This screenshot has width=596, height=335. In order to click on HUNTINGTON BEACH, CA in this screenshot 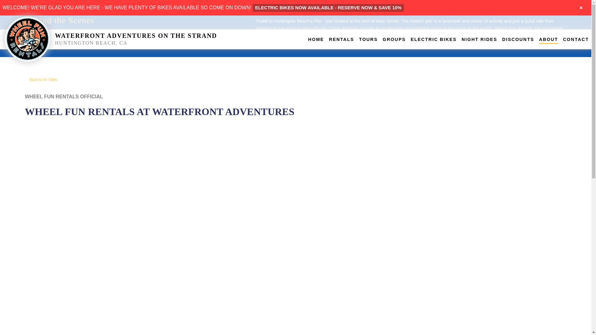, I will do `click(178, 43)`.